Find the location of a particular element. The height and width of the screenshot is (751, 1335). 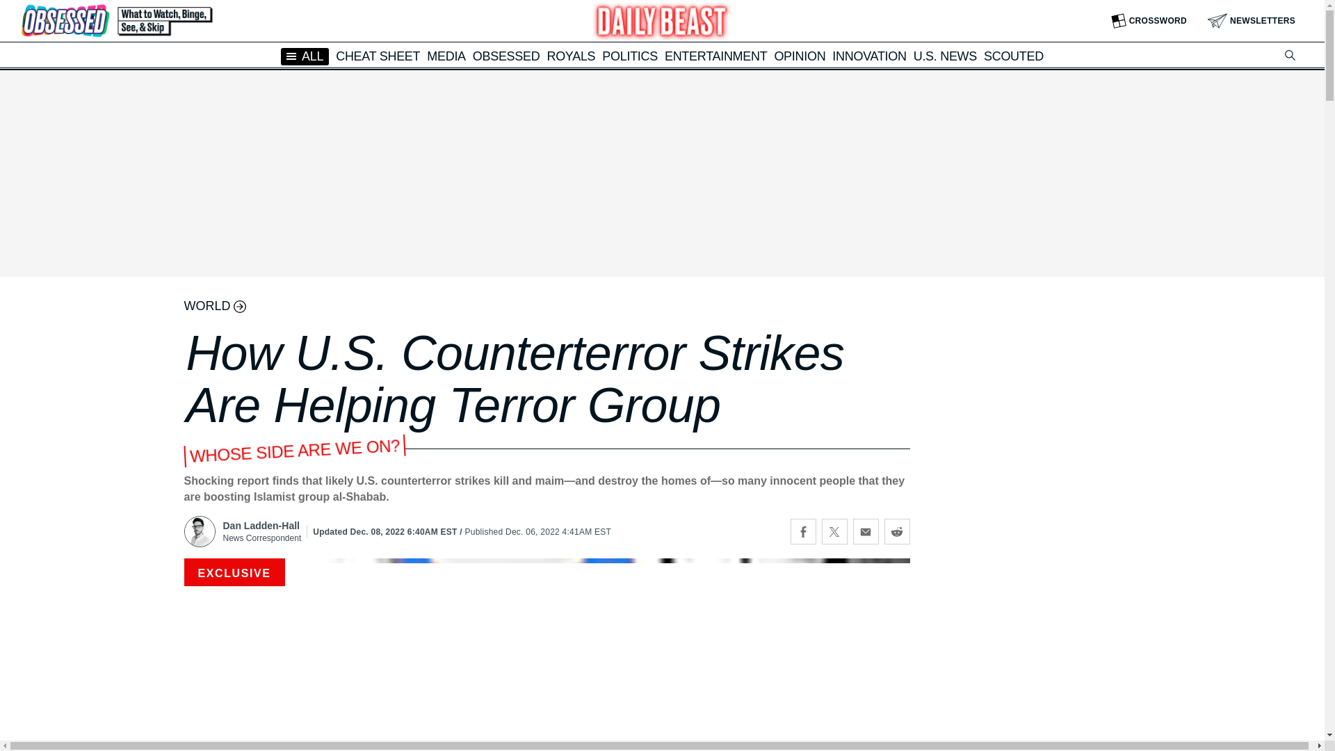

OPINION is located at coordinates (800, 56).